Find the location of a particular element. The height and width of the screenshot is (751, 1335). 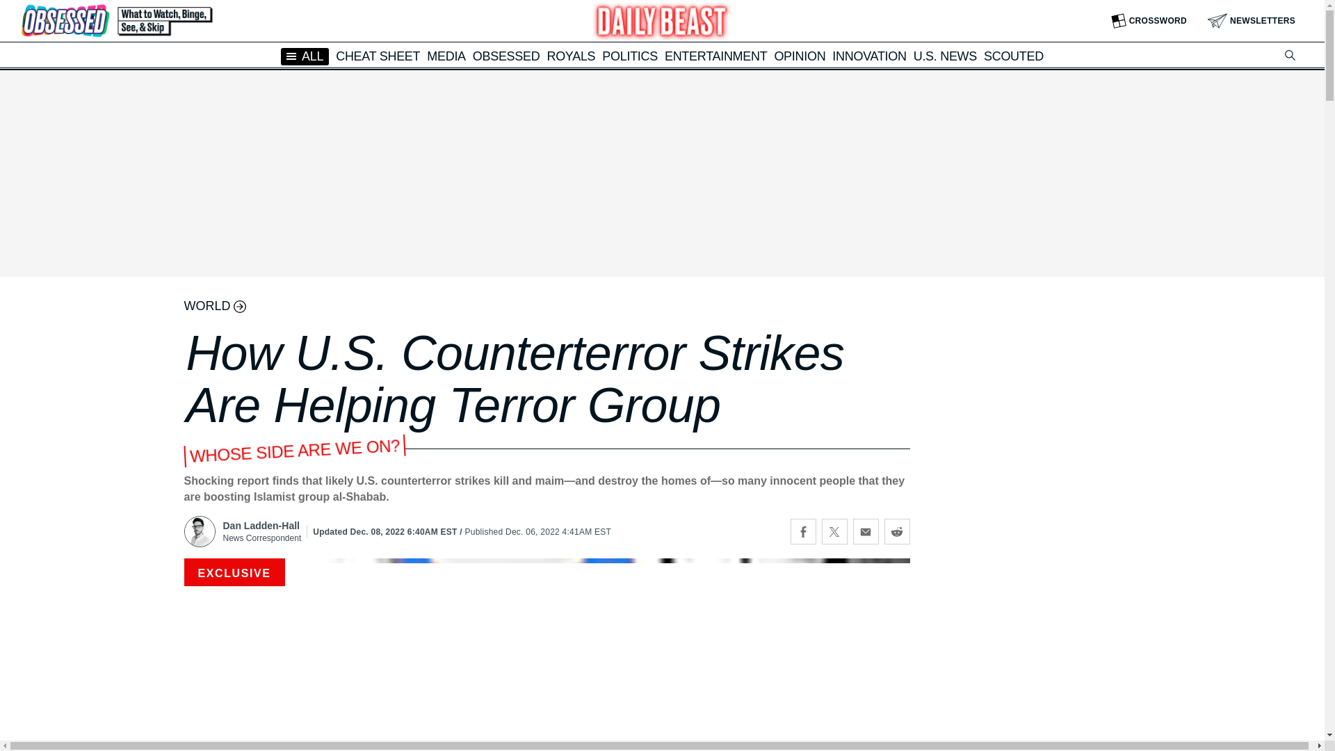

OPINION is located at coordinates (800, 56).